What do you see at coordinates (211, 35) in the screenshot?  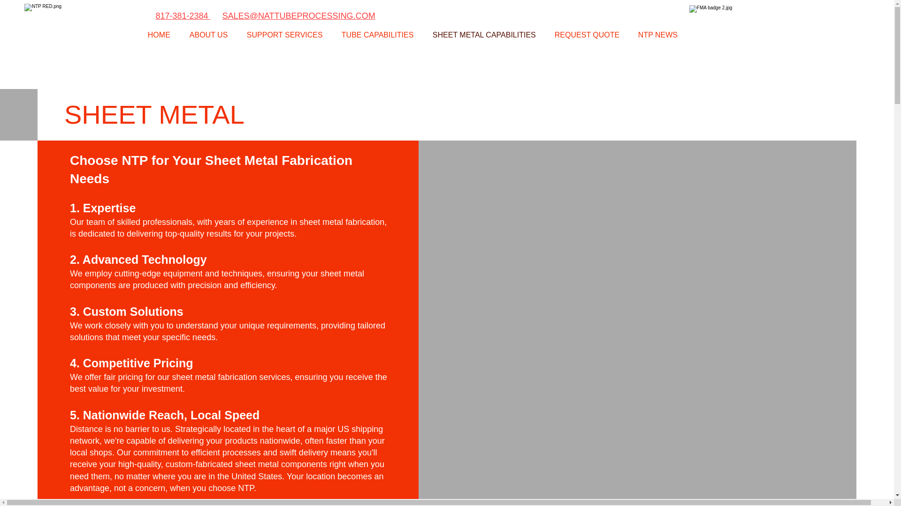 I see `ABOUT US` at bounding box center [211, 35].